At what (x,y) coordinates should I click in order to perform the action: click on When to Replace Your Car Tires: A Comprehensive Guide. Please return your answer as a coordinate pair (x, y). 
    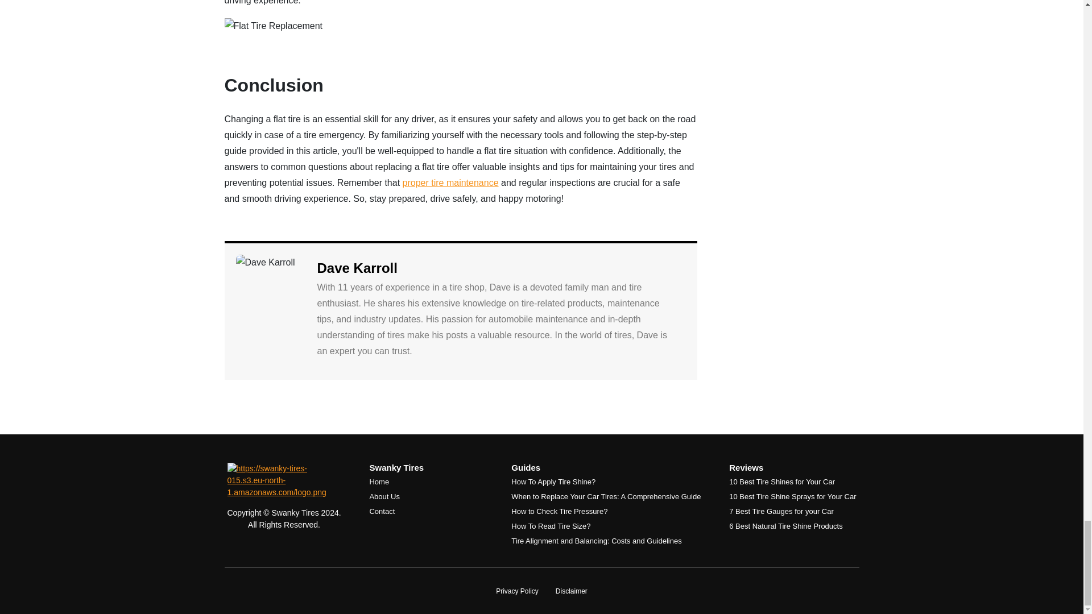
    Looking at the image, I should click on (606, 497).